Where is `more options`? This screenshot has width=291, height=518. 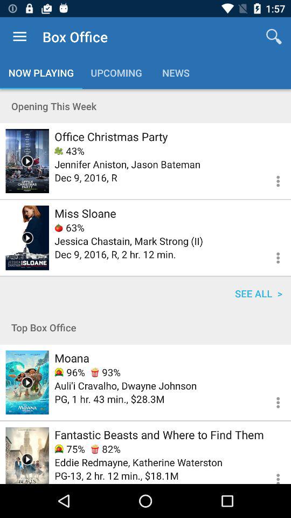
more options is located at coordinates (272, 256).